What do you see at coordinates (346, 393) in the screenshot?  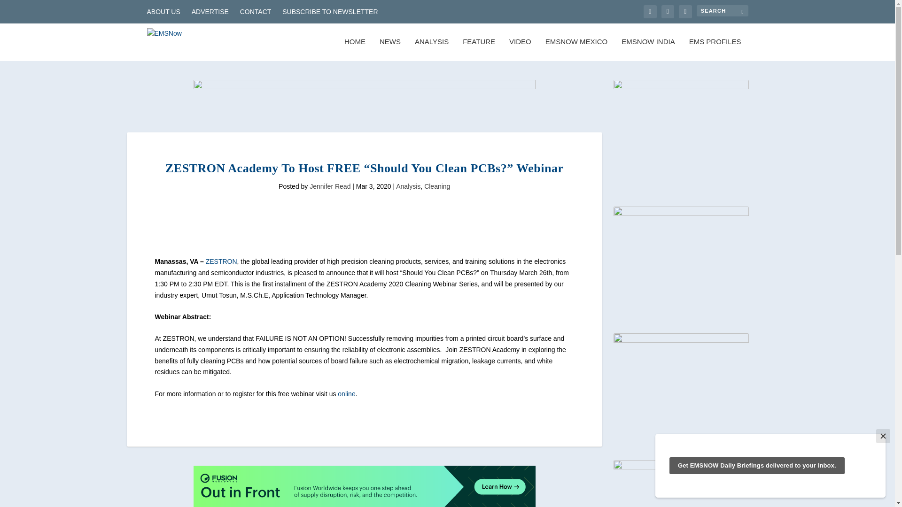 I see `online` at bounding box center [346, 393].